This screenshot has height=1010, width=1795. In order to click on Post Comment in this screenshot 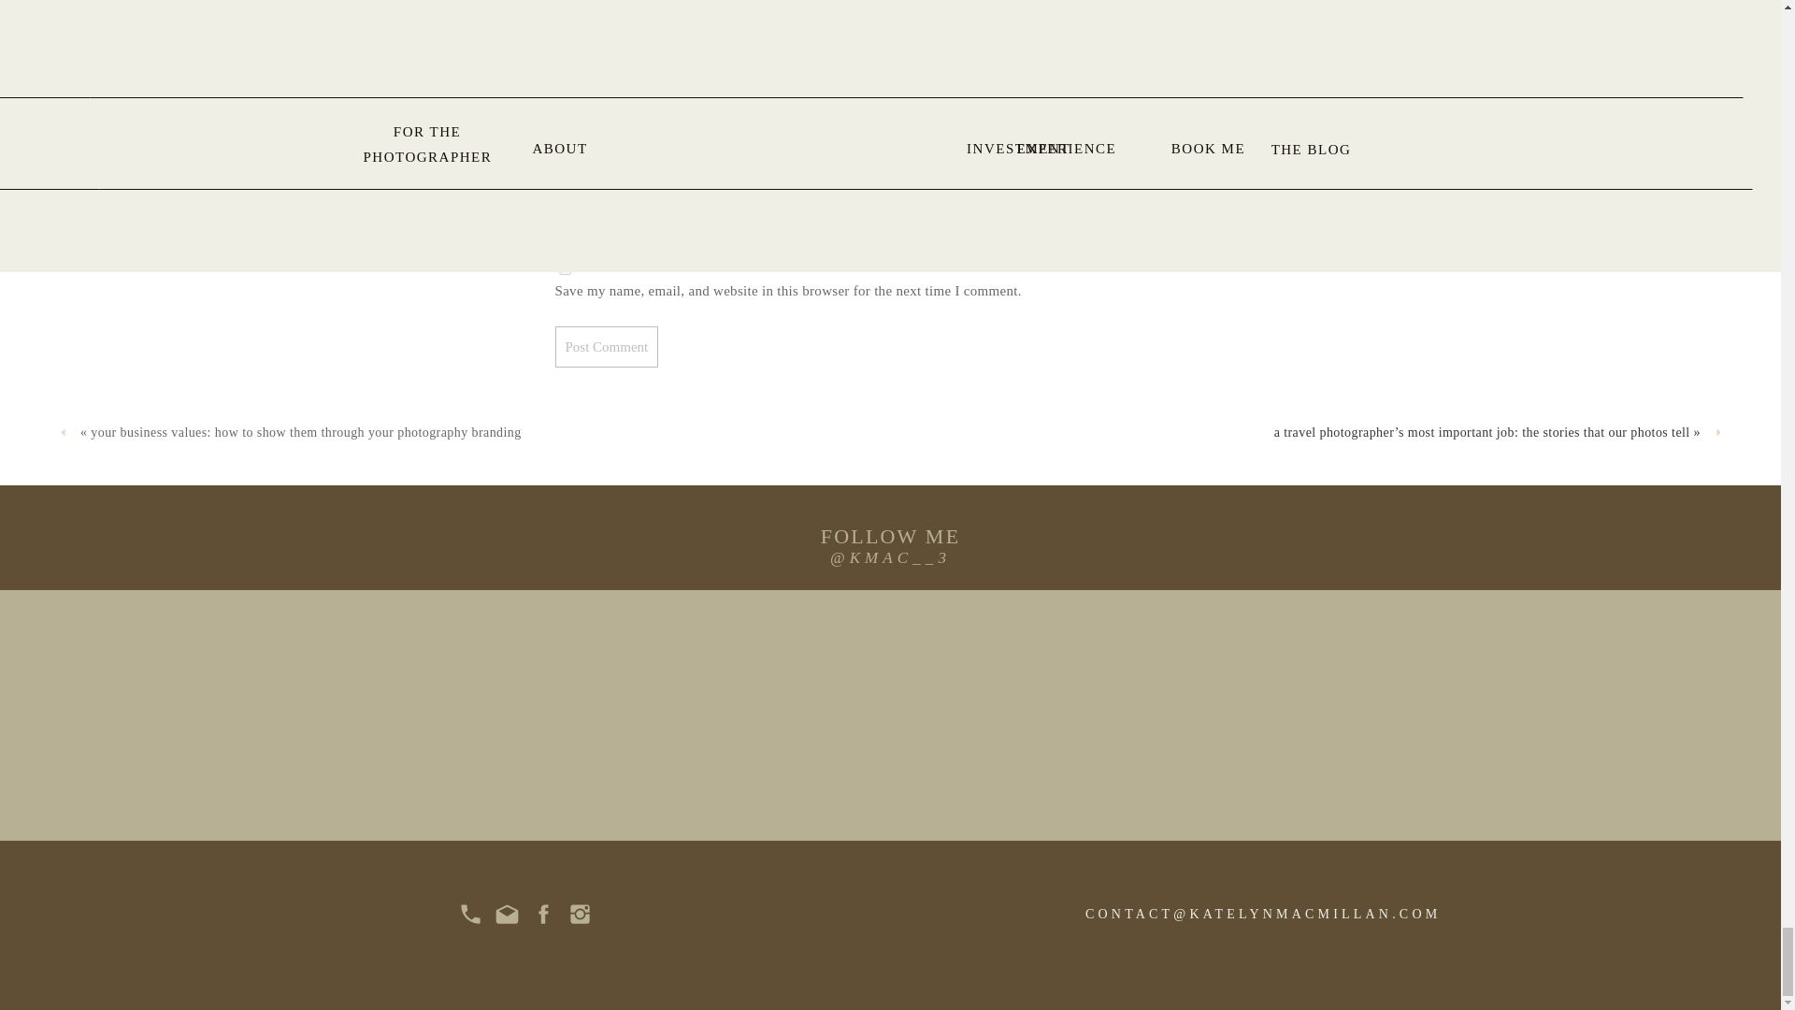, I will do `click(606, 347)`.